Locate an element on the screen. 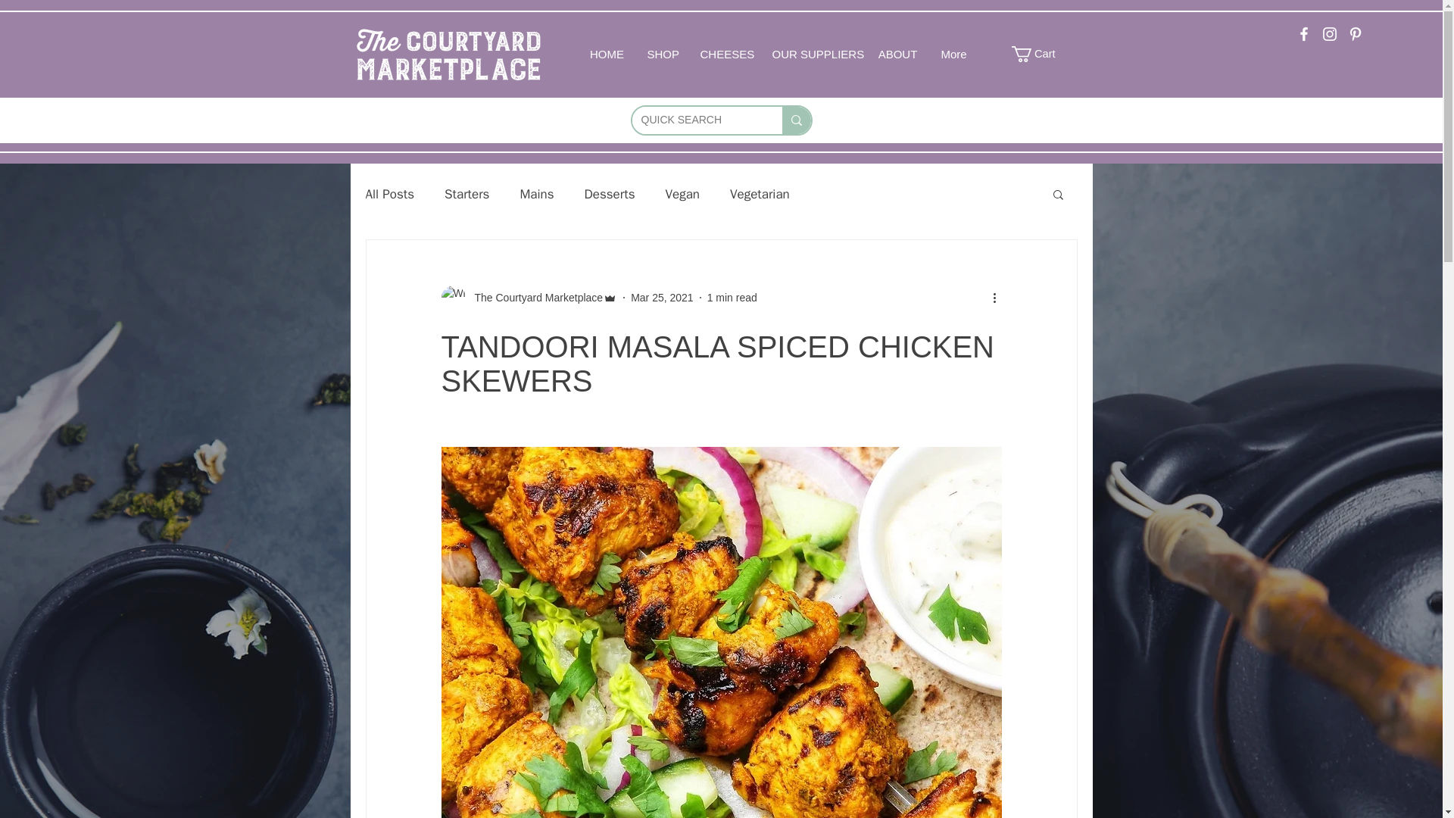  Vegetarian is located at coordinates (759, 193).